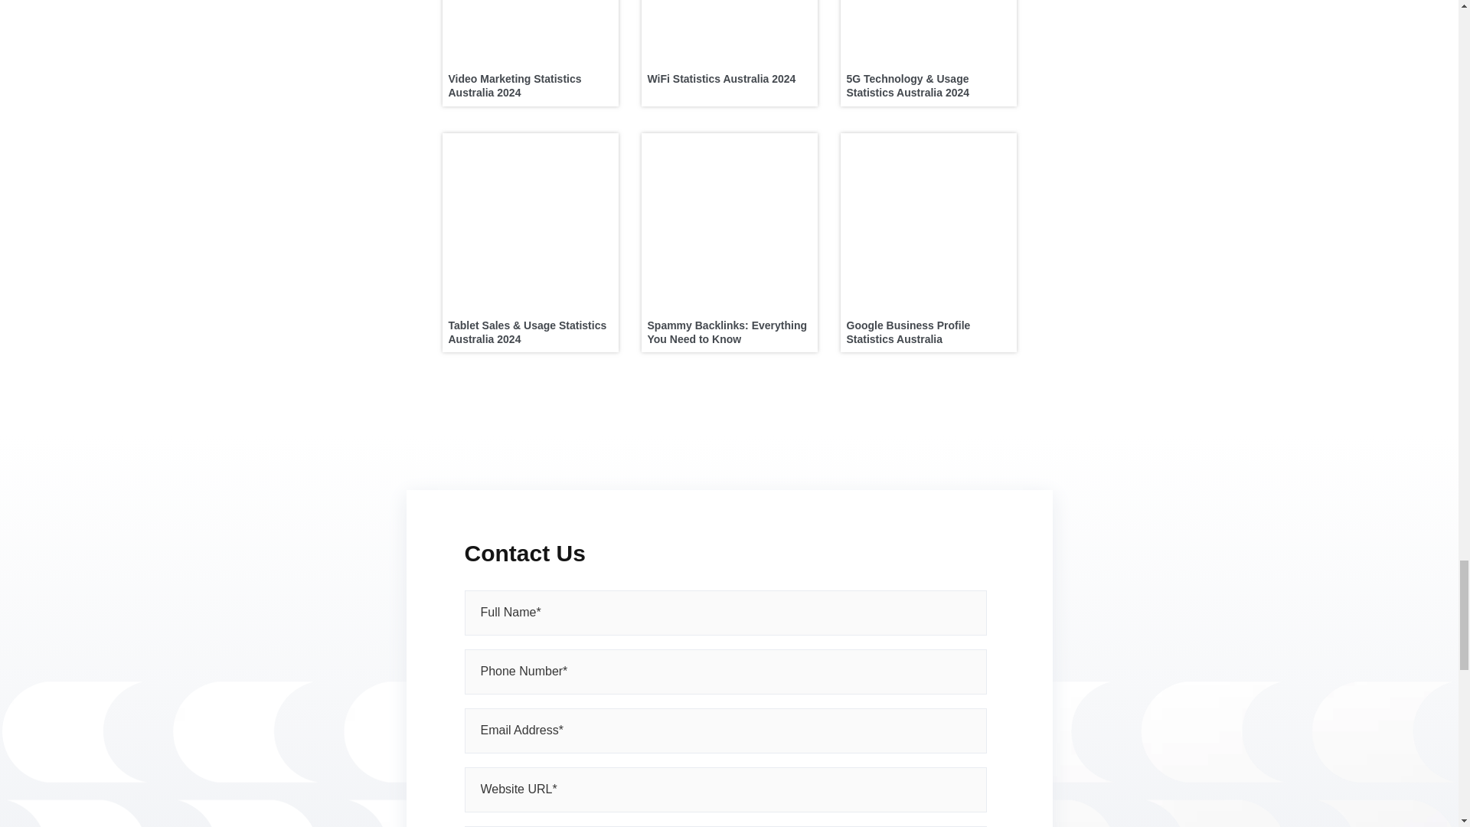 This screenshot has height=827, width=1470. What do you see at coordinates (727, 331) in the screenshot?
I see `Spammy Backlinks: Everything You Need to Know` at bounding box center [727, 331].